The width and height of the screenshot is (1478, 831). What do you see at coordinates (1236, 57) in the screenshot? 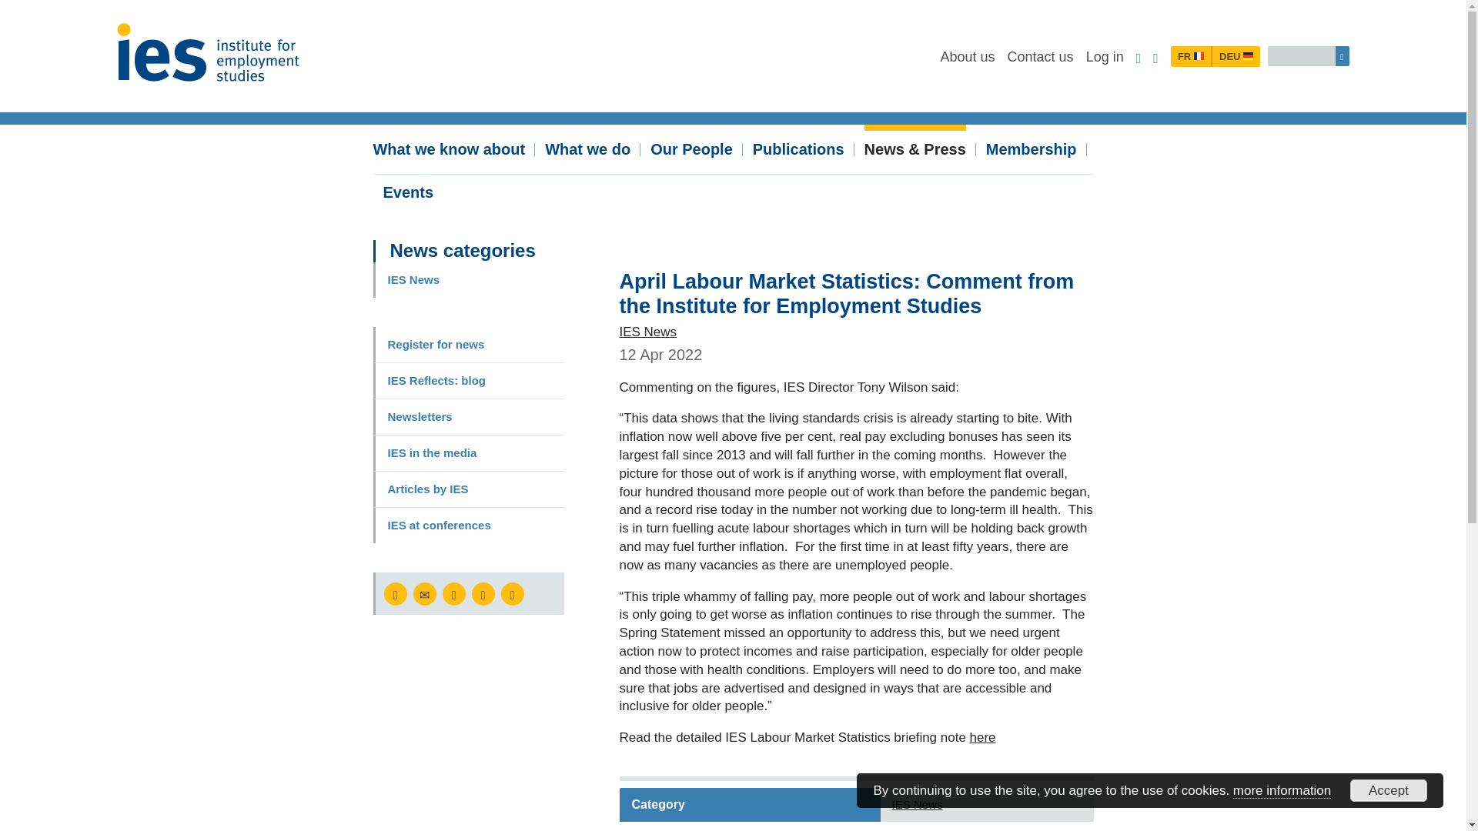
I see `DEU` at bounding box center [1236, 57].